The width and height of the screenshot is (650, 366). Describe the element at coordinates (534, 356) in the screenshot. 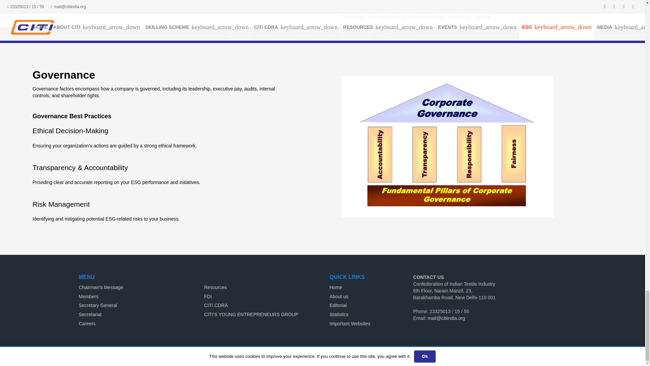

I see `Twitter` at that location.